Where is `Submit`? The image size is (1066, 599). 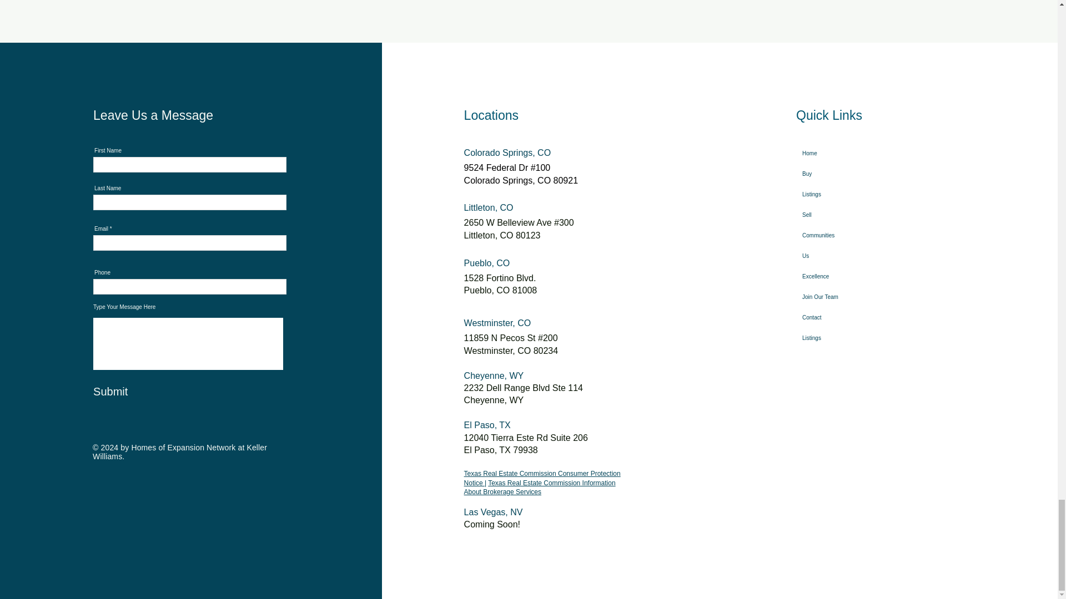
Submit is located at coordinates (148, 392).